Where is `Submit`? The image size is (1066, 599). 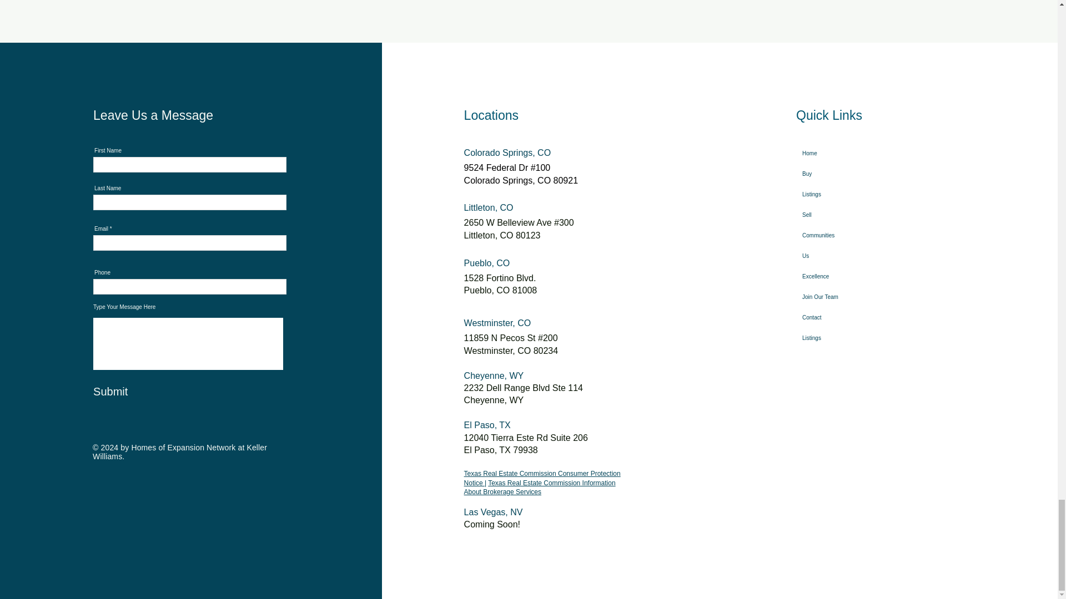
Submit is located at coordinates (148, 392).